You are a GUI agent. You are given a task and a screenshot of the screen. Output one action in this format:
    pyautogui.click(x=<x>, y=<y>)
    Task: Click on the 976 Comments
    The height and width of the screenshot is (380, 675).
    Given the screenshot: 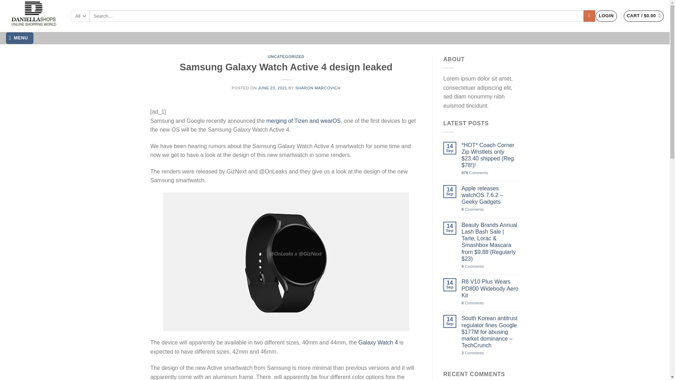 What is the action you would take?
    pyautogui.click(x=491, y=172)
    